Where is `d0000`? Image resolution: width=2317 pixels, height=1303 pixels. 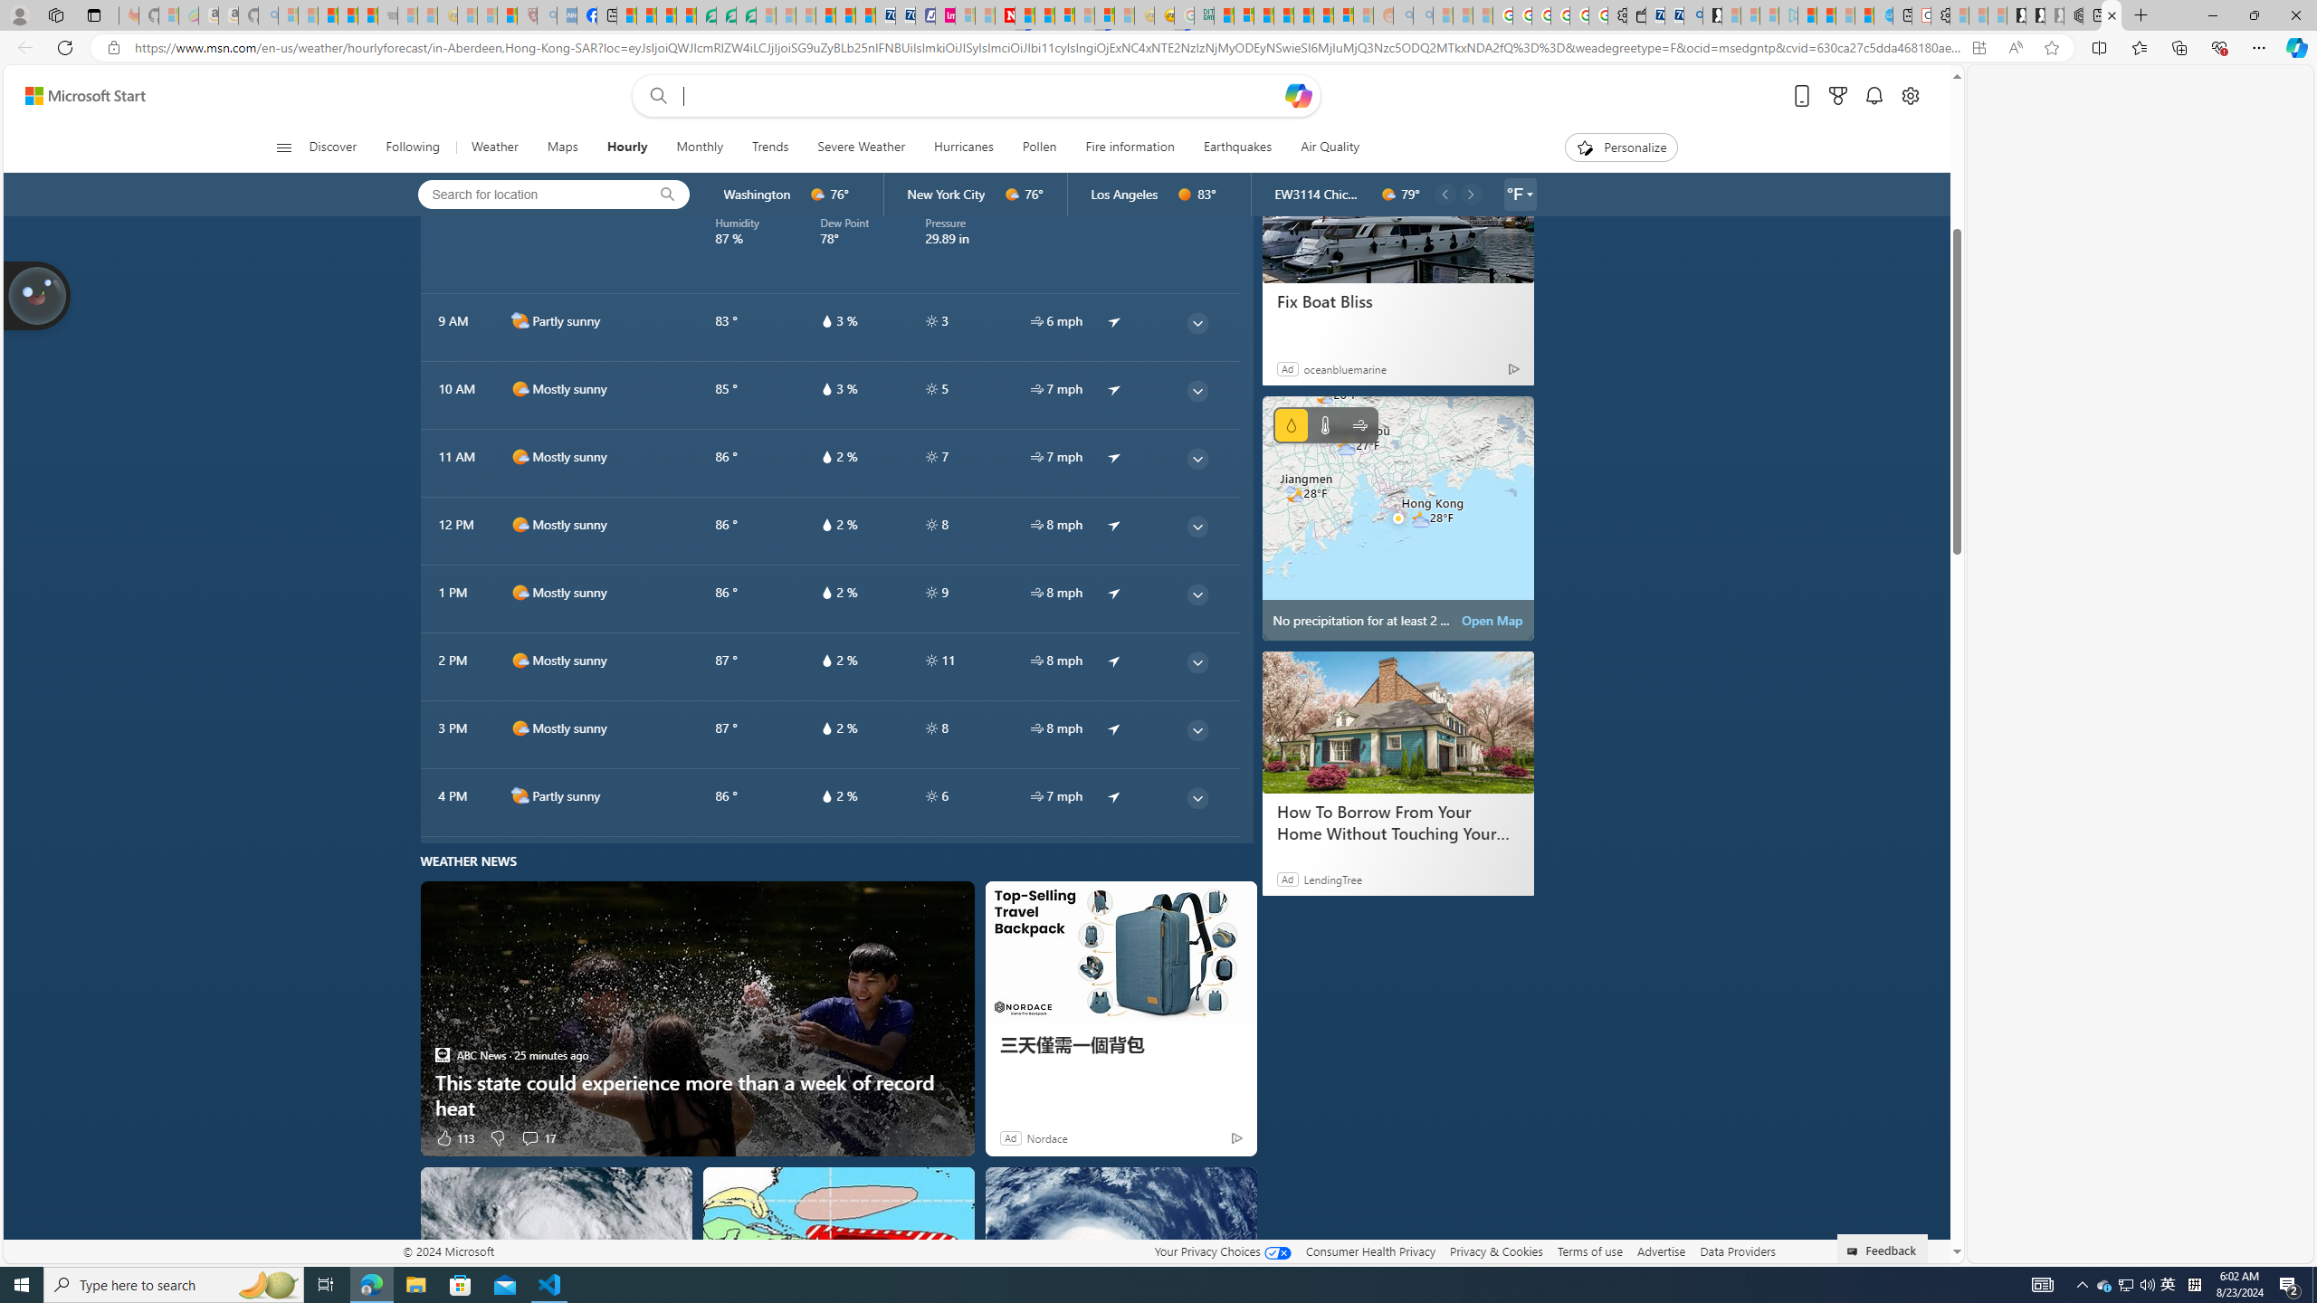 d0000 is located at coordinates (1185, 195).